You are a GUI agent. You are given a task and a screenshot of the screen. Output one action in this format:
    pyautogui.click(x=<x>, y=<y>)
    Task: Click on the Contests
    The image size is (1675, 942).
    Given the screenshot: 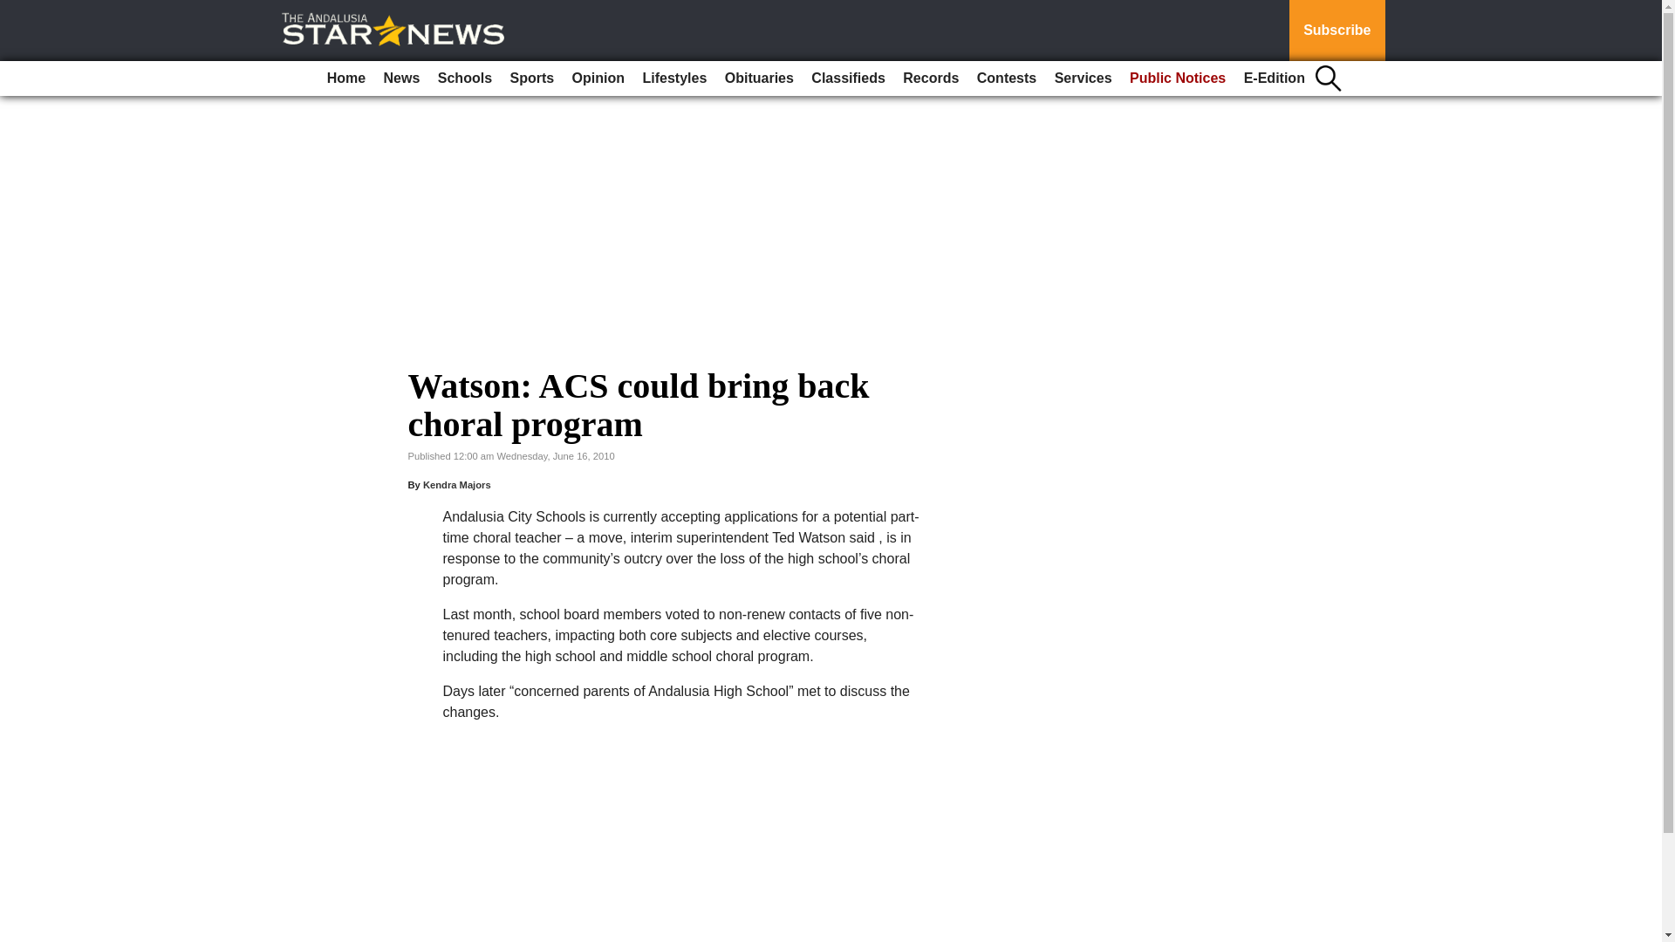 What is the action you would take?
    pyautogui.click(x=1007, y=78)
    